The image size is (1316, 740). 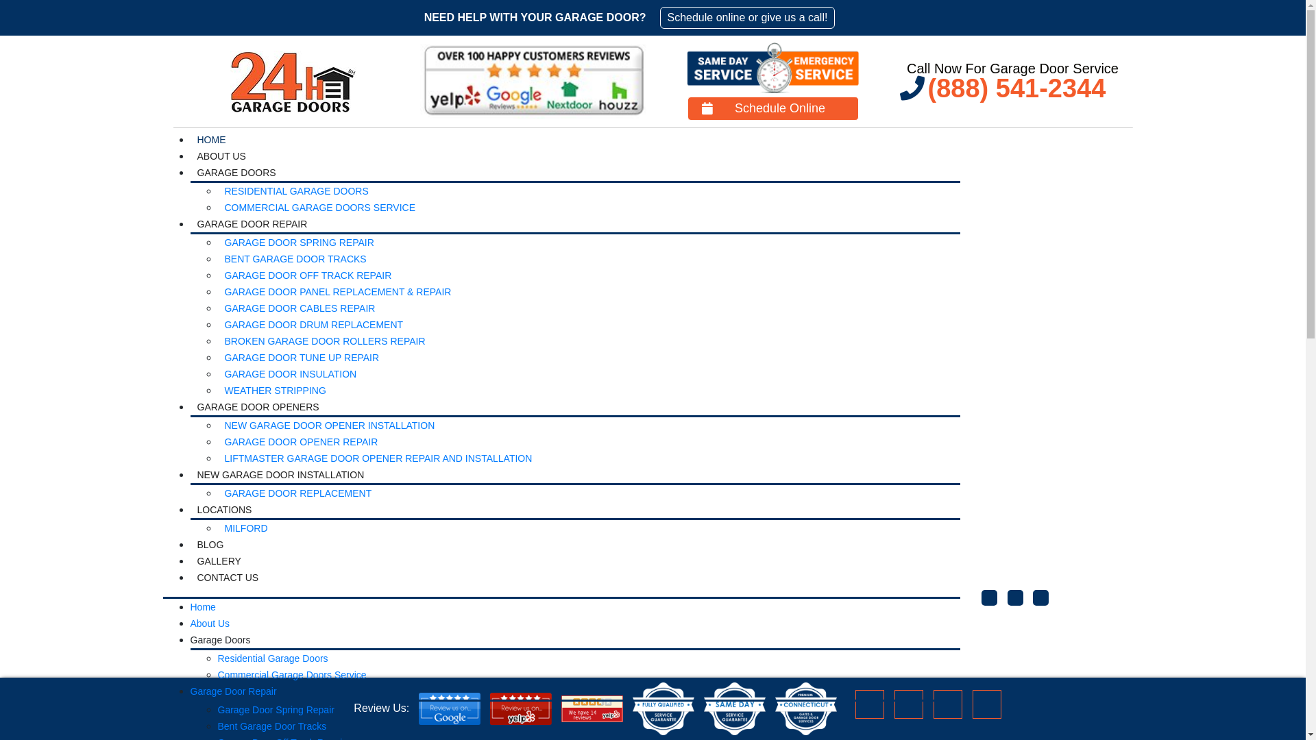 What do you see at coordinates (237, 173) in the screenshot?
I see `GARAGE DOORS` at bounding box center [237, 173].